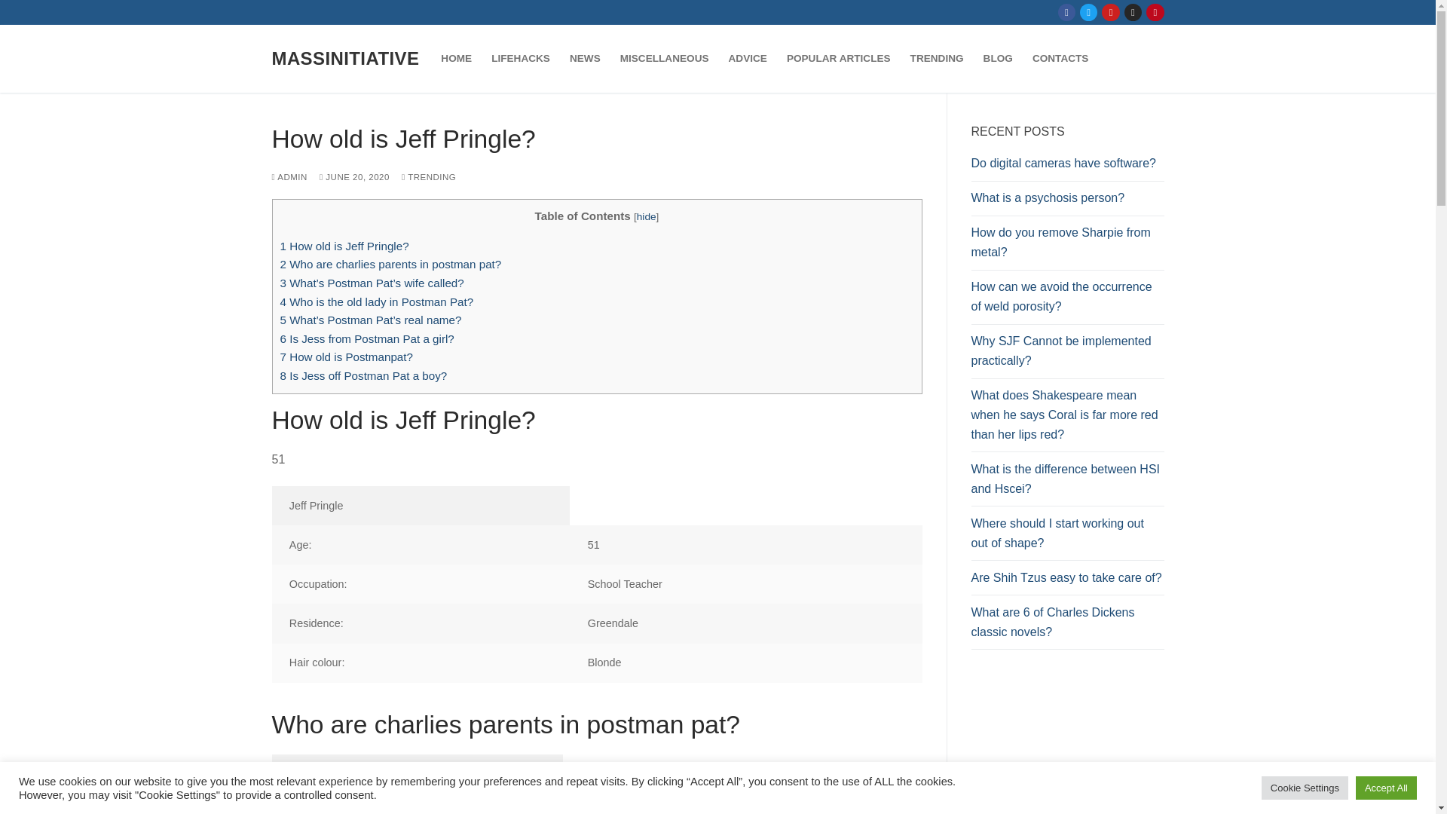 The width and height of the screenshot is (1447, 814). What do you see at coordinates (1155, 12) in the screenshot?
I see `Pinterest` at bounding box center [1155, 12].